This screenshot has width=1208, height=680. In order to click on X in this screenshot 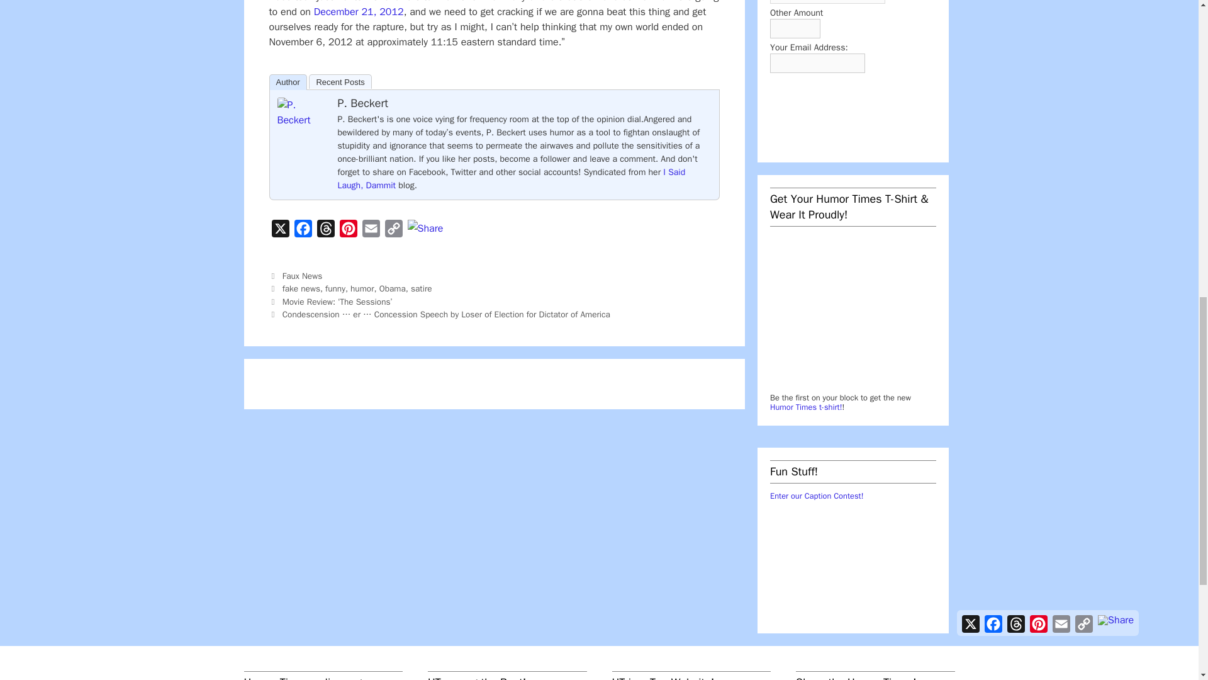, I will do `click(281, 230)`.